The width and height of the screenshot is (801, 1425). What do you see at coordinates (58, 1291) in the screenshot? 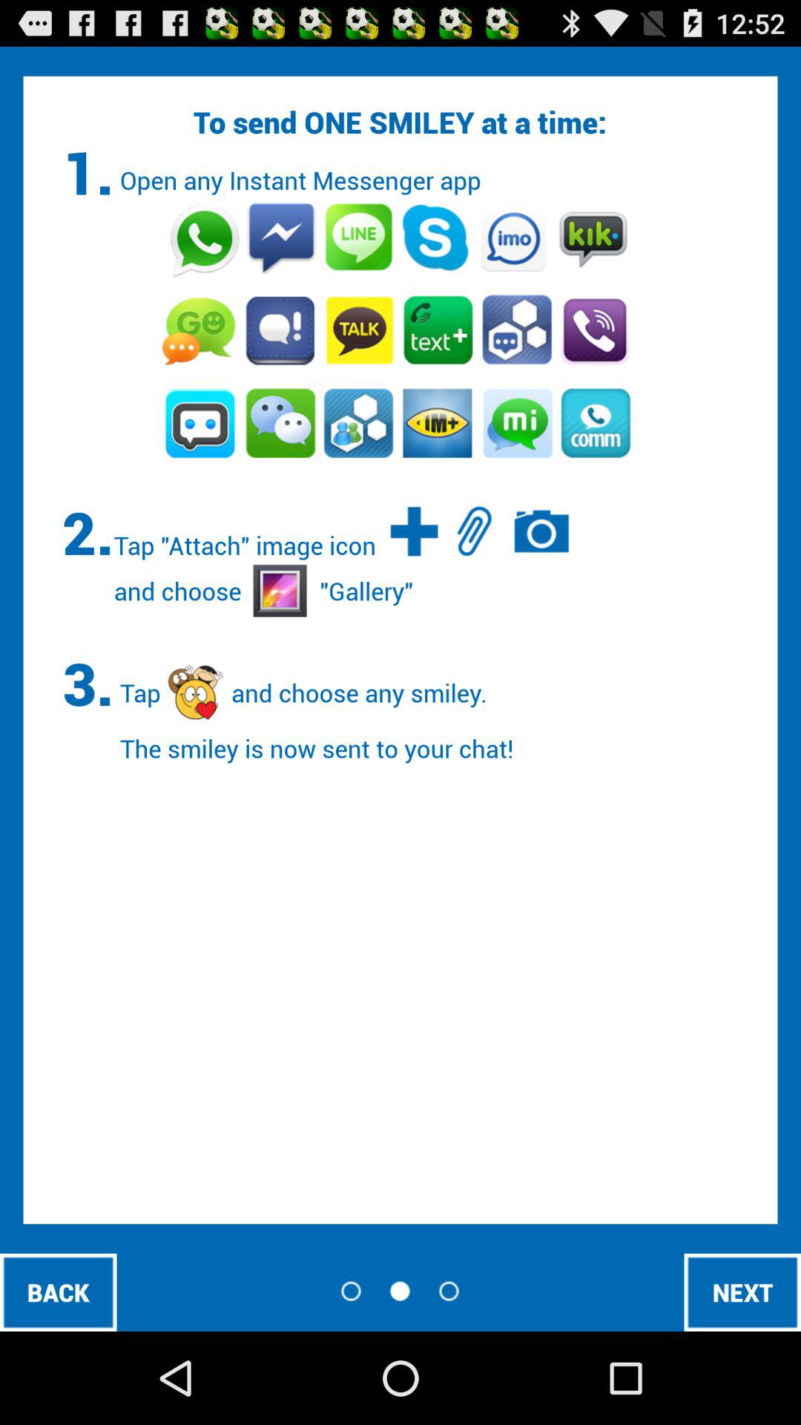
I see `select the item below the smiley is icon` at bounding box center [58, 1291].